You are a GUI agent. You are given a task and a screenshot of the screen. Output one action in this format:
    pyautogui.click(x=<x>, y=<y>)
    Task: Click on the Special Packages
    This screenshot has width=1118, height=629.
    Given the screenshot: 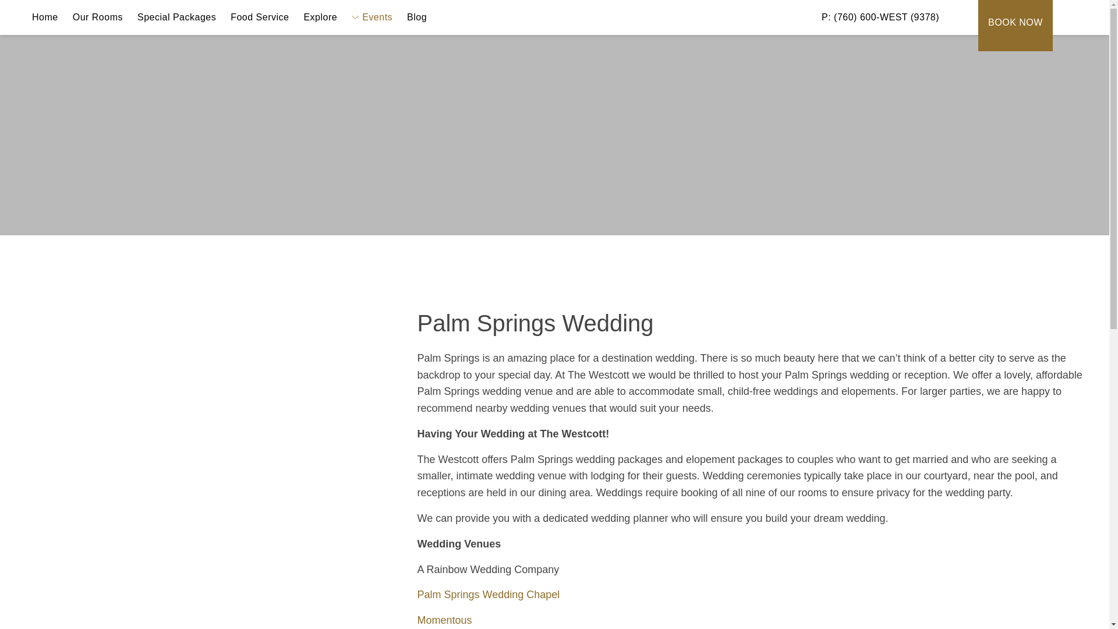 What is the action you would take?
    pyautogui.click(x=176, y=17)
    